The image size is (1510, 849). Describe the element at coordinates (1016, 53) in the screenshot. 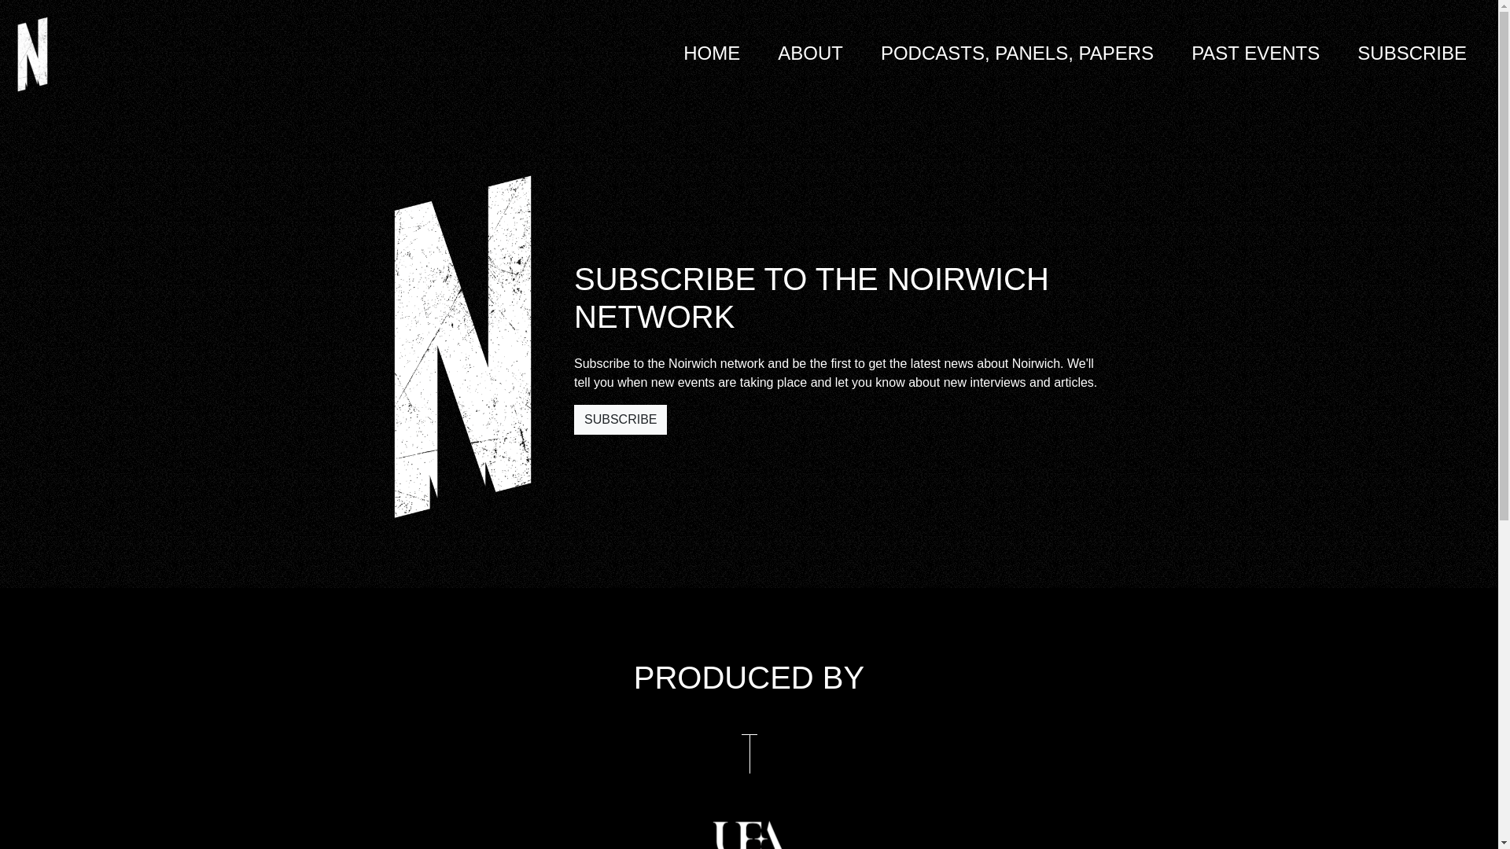

I see `PODCASTS, PANELS, PAPERS` at that location.